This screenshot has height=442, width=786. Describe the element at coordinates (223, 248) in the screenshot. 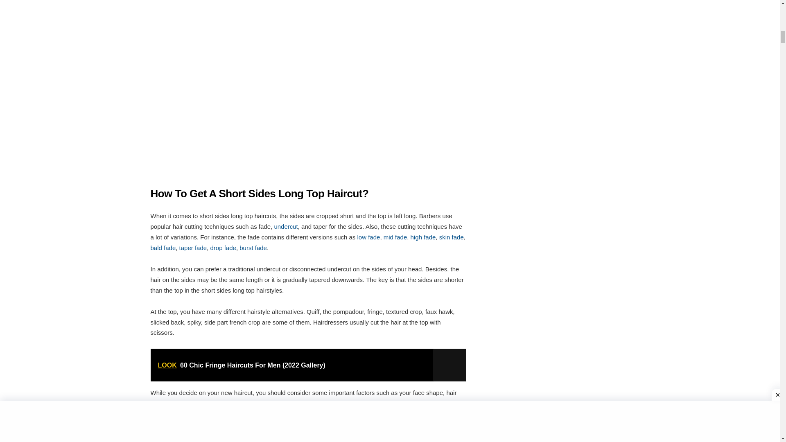

I see `drop fade` at that location.